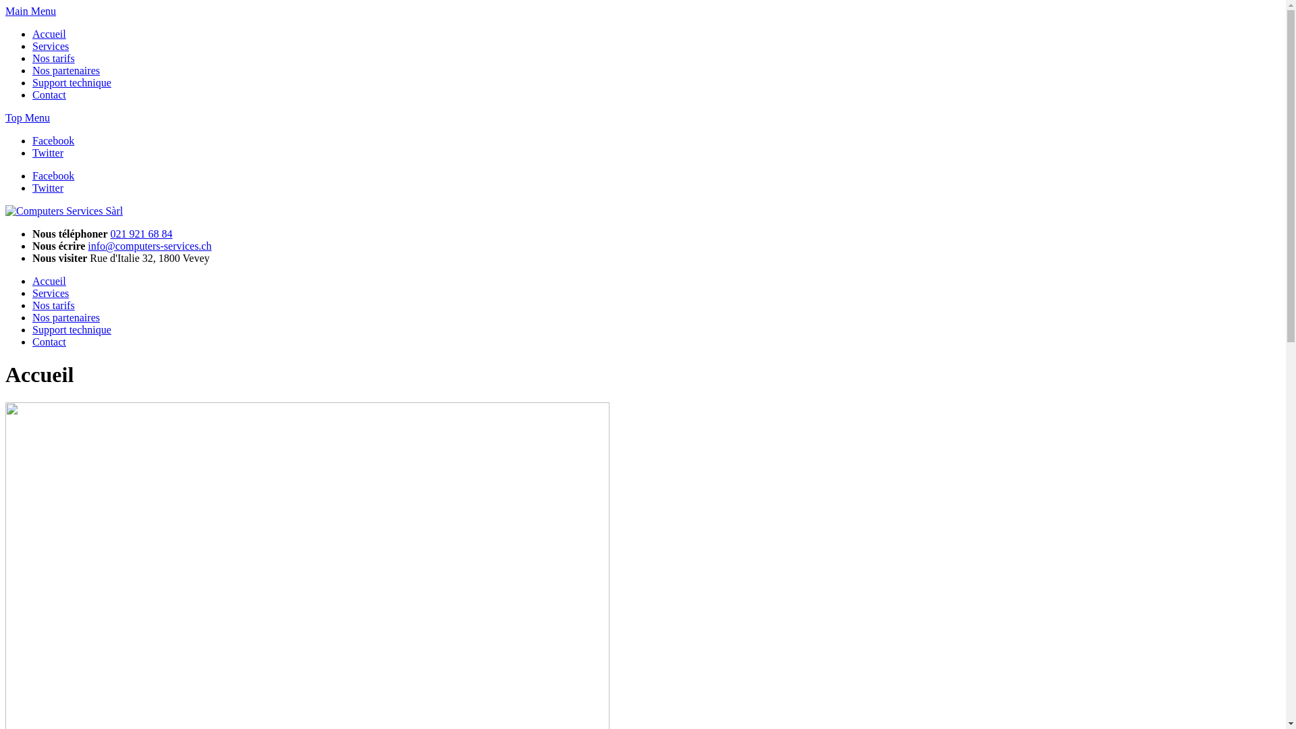 The height and width of the screenshot is (729, 1296). I want to click on Nos tarifs, so click(54, 305).